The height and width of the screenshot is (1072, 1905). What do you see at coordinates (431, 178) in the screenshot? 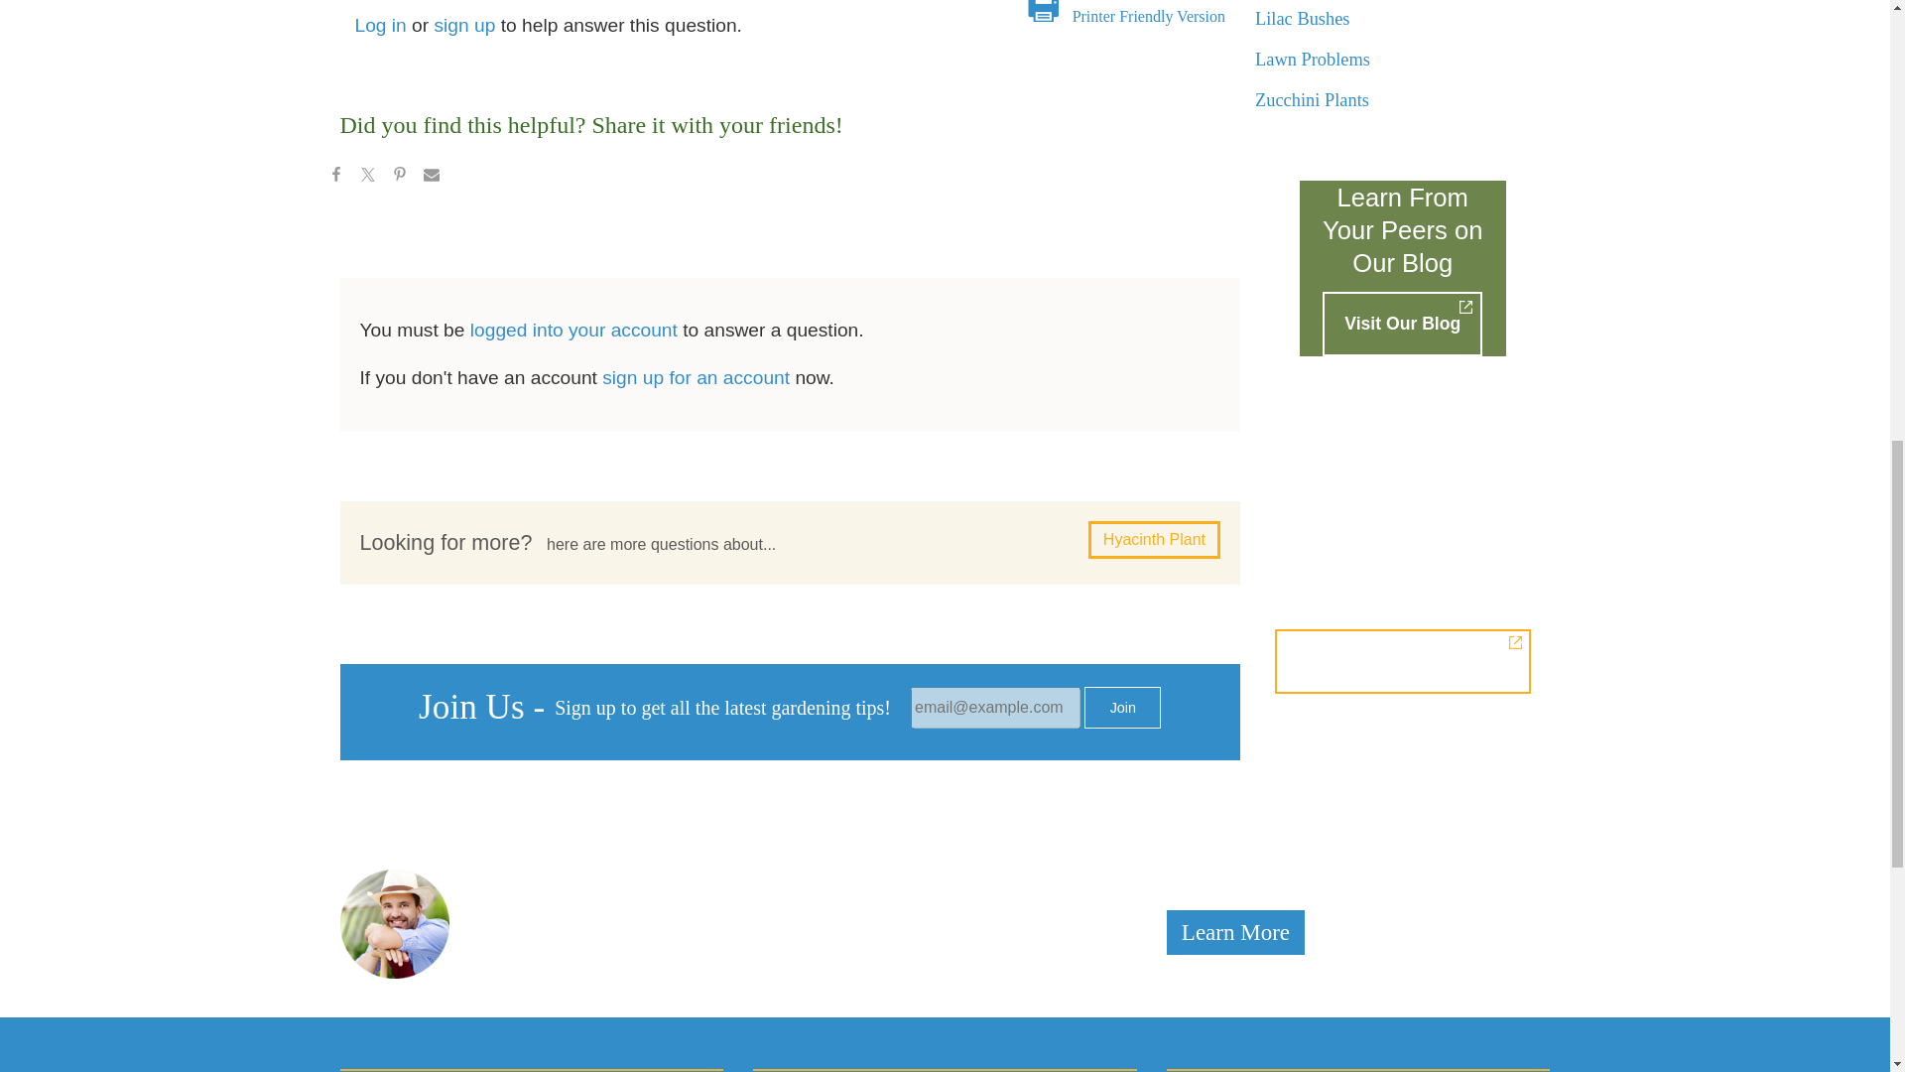
I see `Share via Email` at bounding box center [431, 178].